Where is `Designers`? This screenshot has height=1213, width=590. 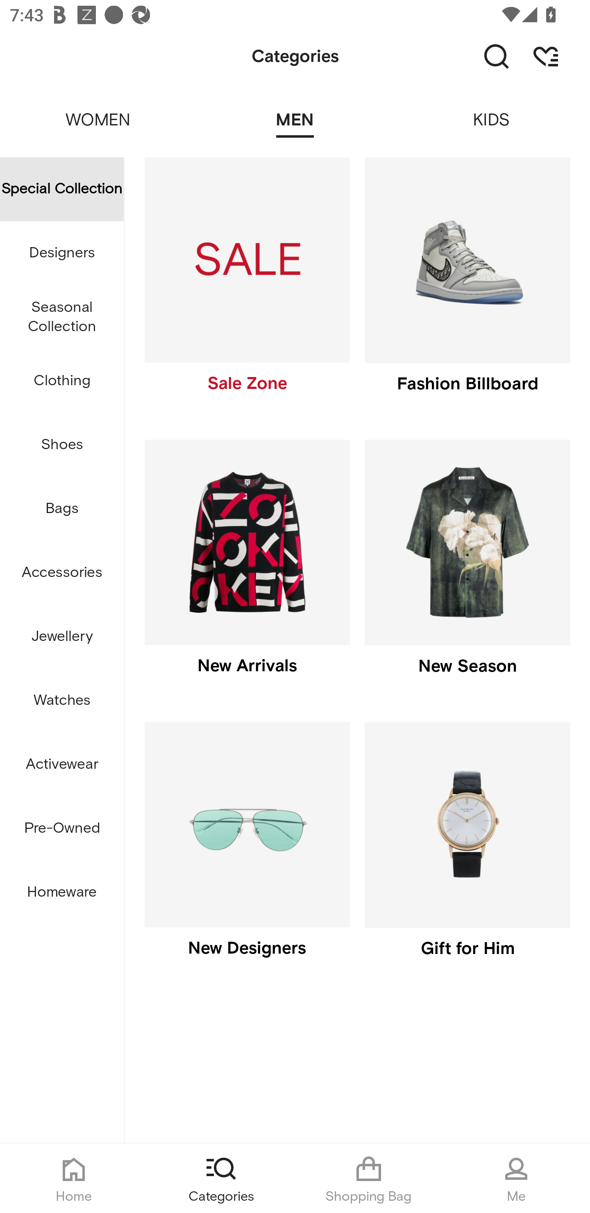 Designers is located at coordinates (62, 252).